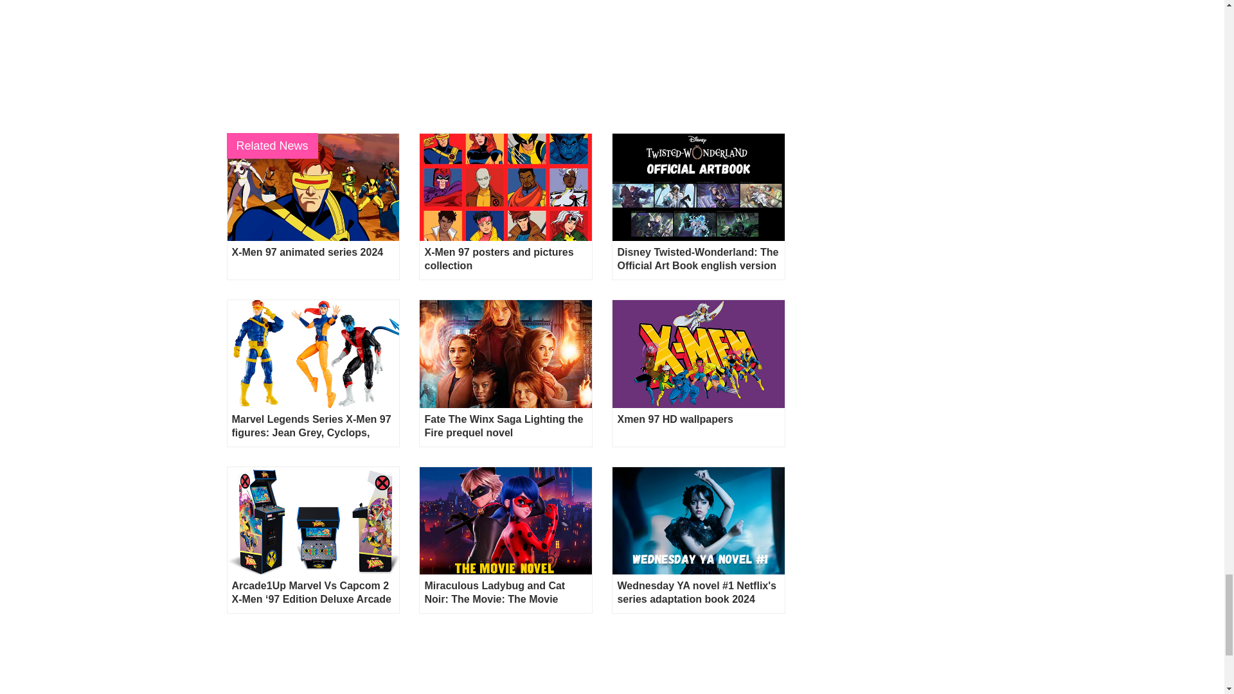 This screenshot has height=694, width=1234. What do you see at coordinates (313, 259) in the screenshot?
I see `X-Men 97 animated series 2024` at bounding box center [313, 259].